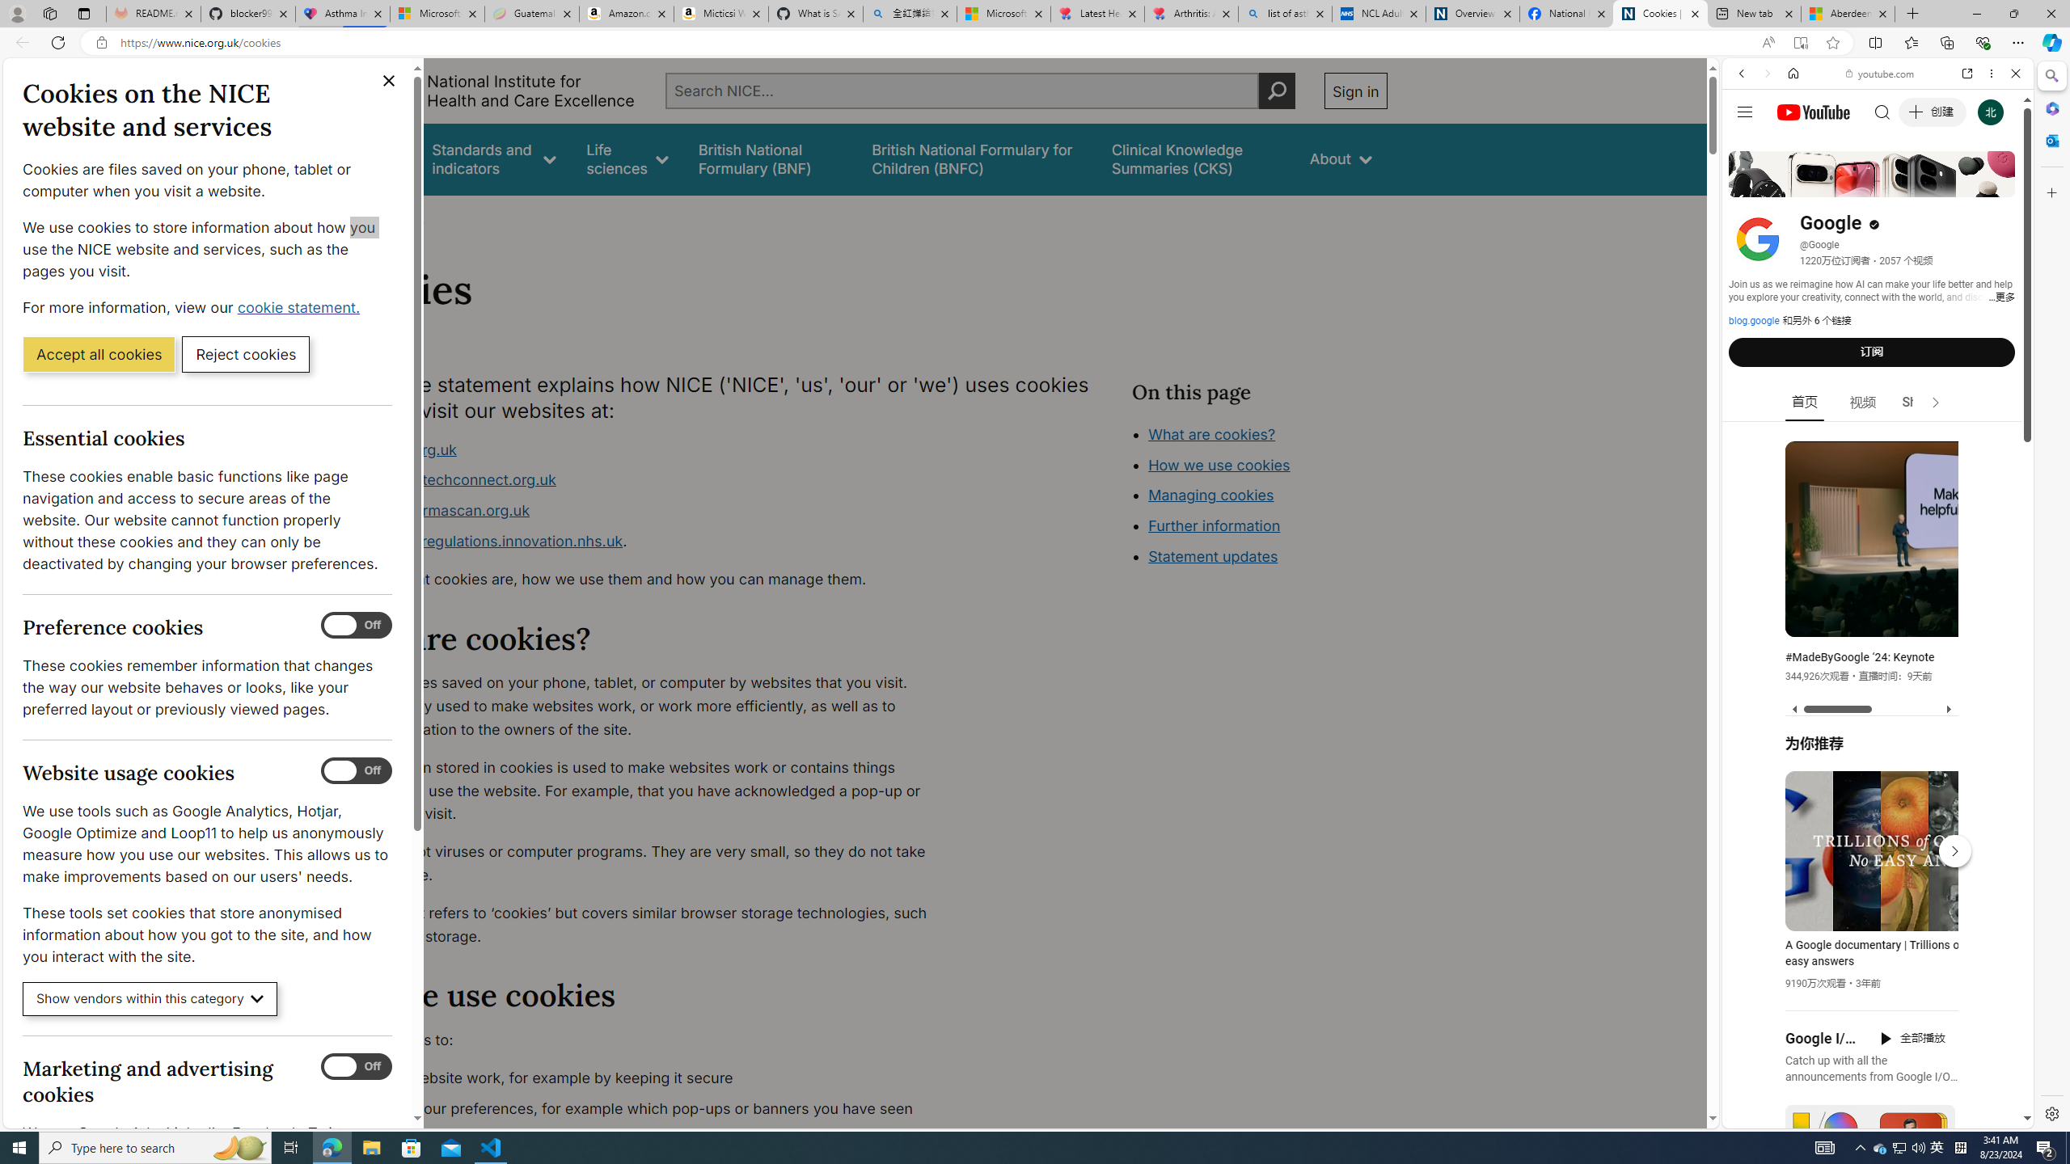 Image resolution: width=2070 pixels, height=1164 pixels. Describe the element at coordinates (644, 481) in the screenshot. I see `www.healthtechconnect.org.uk` at that location.